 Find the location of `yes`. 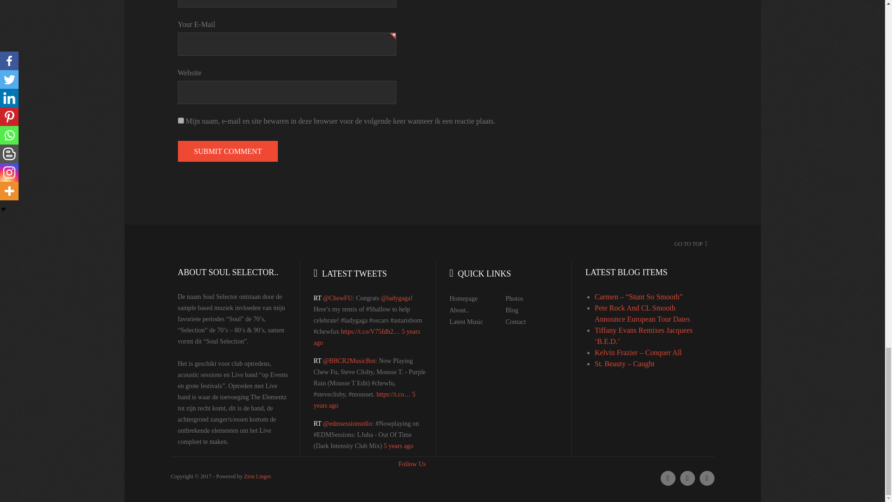

yes is located at coordinates (180, 120).